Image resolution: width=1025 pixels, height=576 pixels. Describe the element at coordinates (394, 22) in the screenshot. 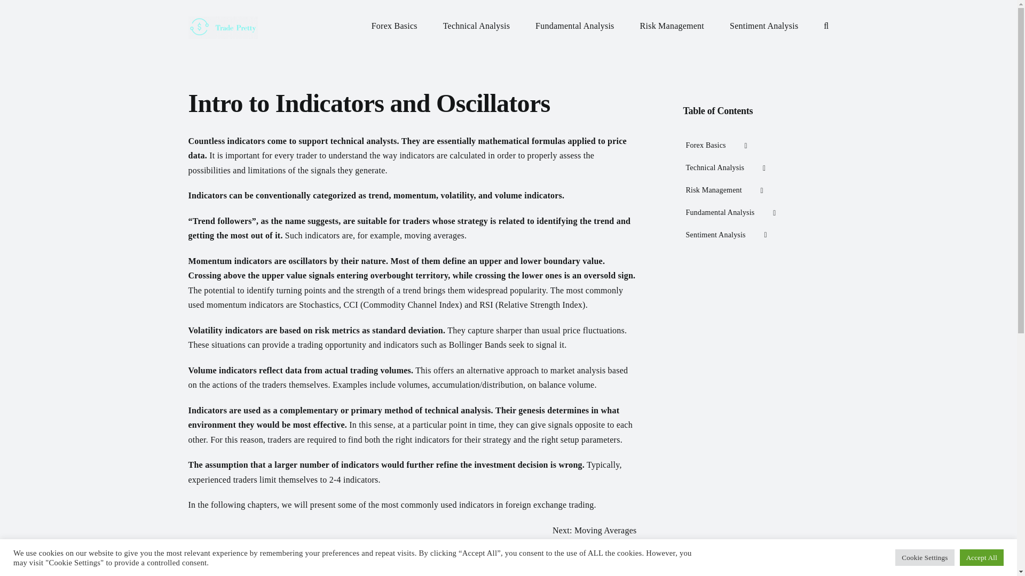

I see `Forex Basics` at that location.